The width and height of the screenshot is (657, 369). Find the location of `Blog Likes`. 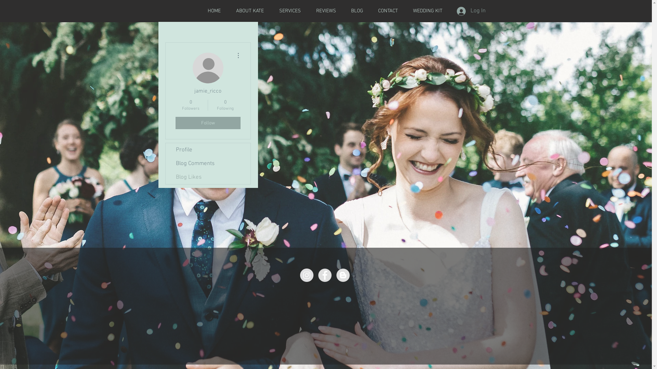

Blog Likes is located at coordinates (208, 177).